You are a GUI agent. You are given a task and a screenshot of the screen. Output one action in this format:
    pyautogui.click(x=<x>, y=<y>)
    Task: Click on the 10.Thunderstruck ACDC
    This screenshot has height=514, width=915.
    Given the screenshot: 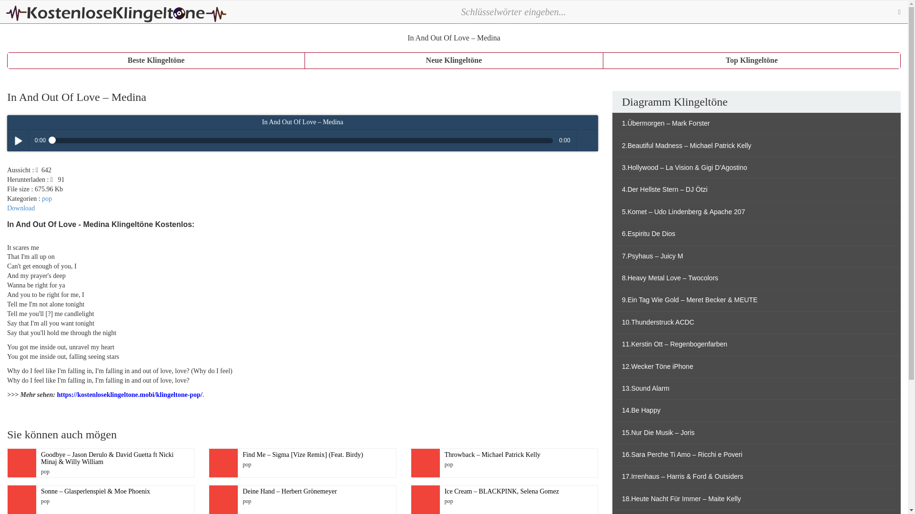 What is the action you would take?
    pyautogui.click(x=756, y=322)
    